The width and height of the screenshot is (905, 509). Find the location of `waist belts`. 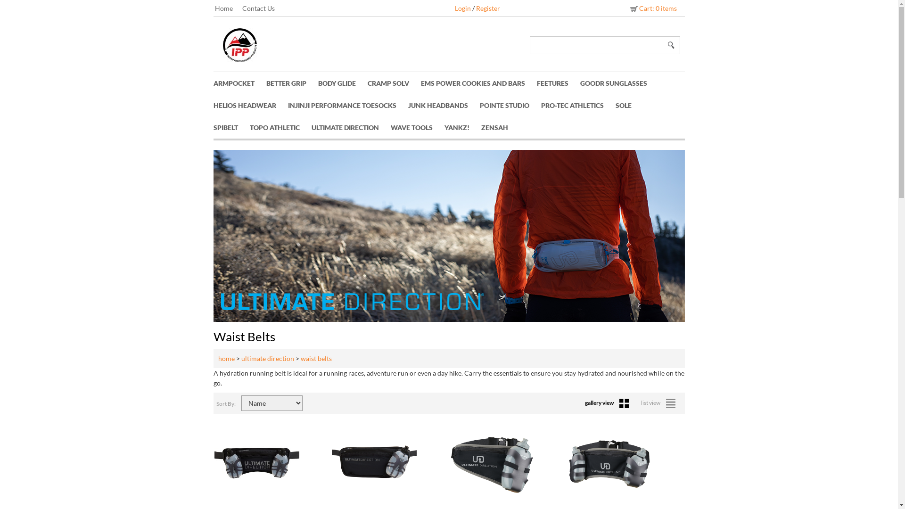

waist belts is located at coordinates (316, 358).